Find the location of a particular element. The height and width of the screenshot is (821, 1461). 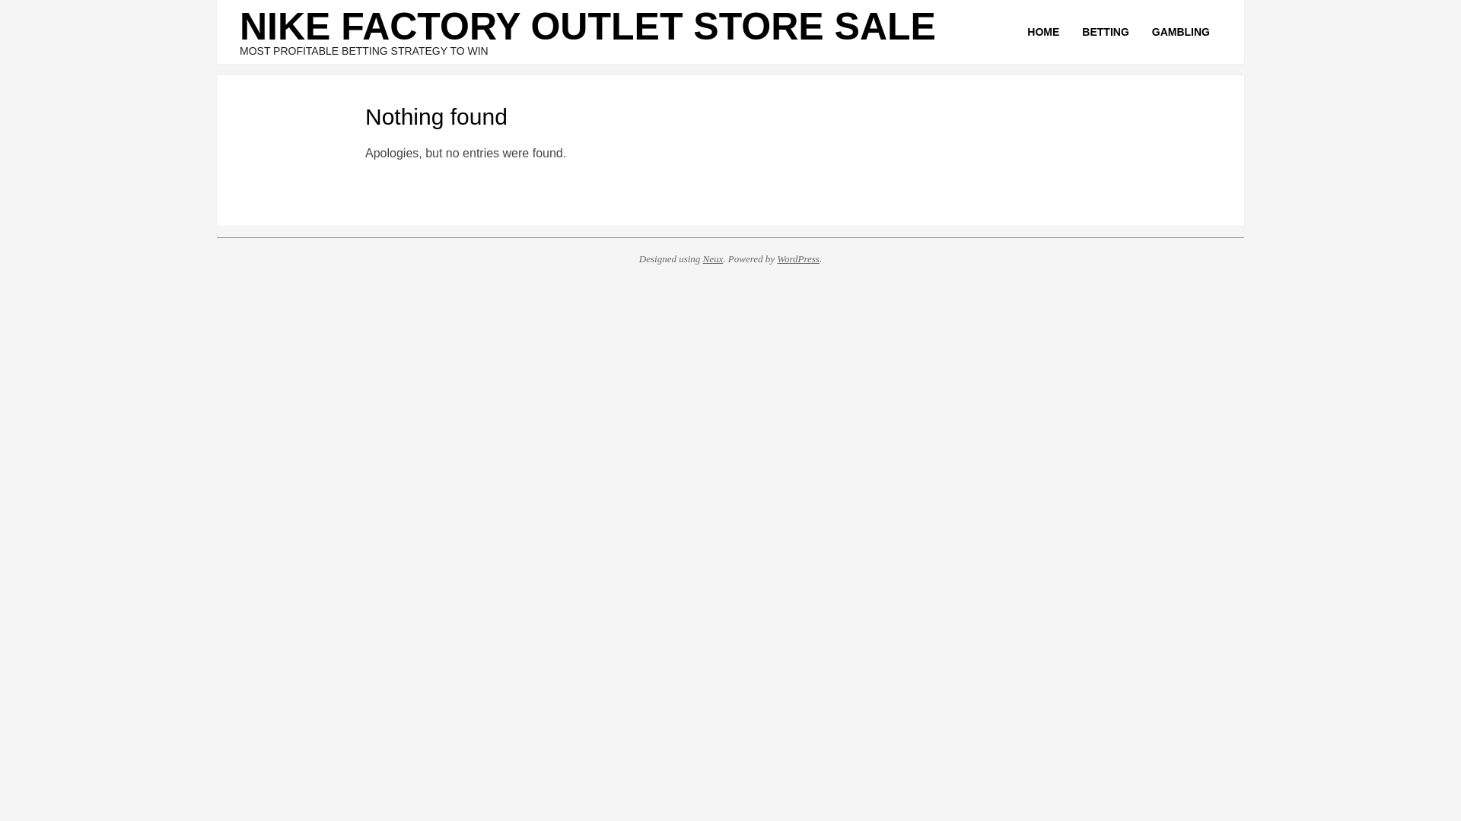

BETTING is located at coordinates (1105, 32).